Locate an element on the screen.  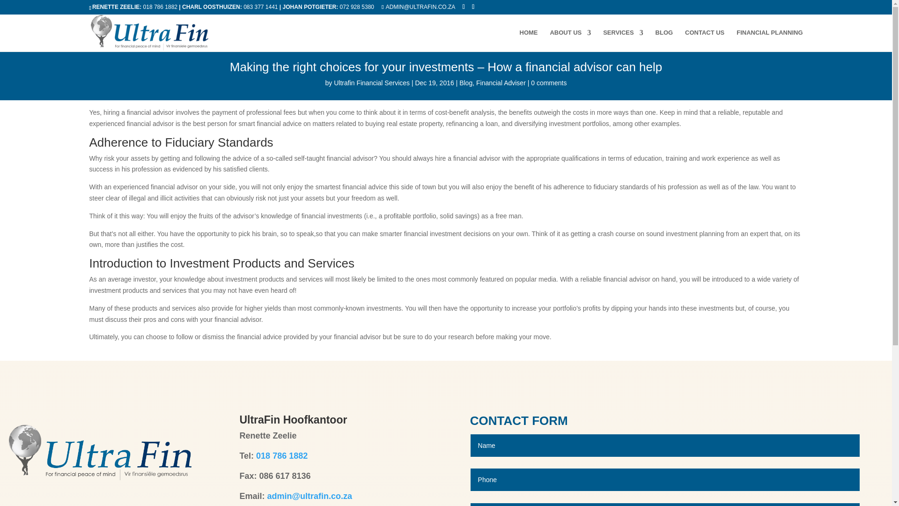
Only numbers allowed.Maximum length: 20 characters. is located at coordinates (665, 480).